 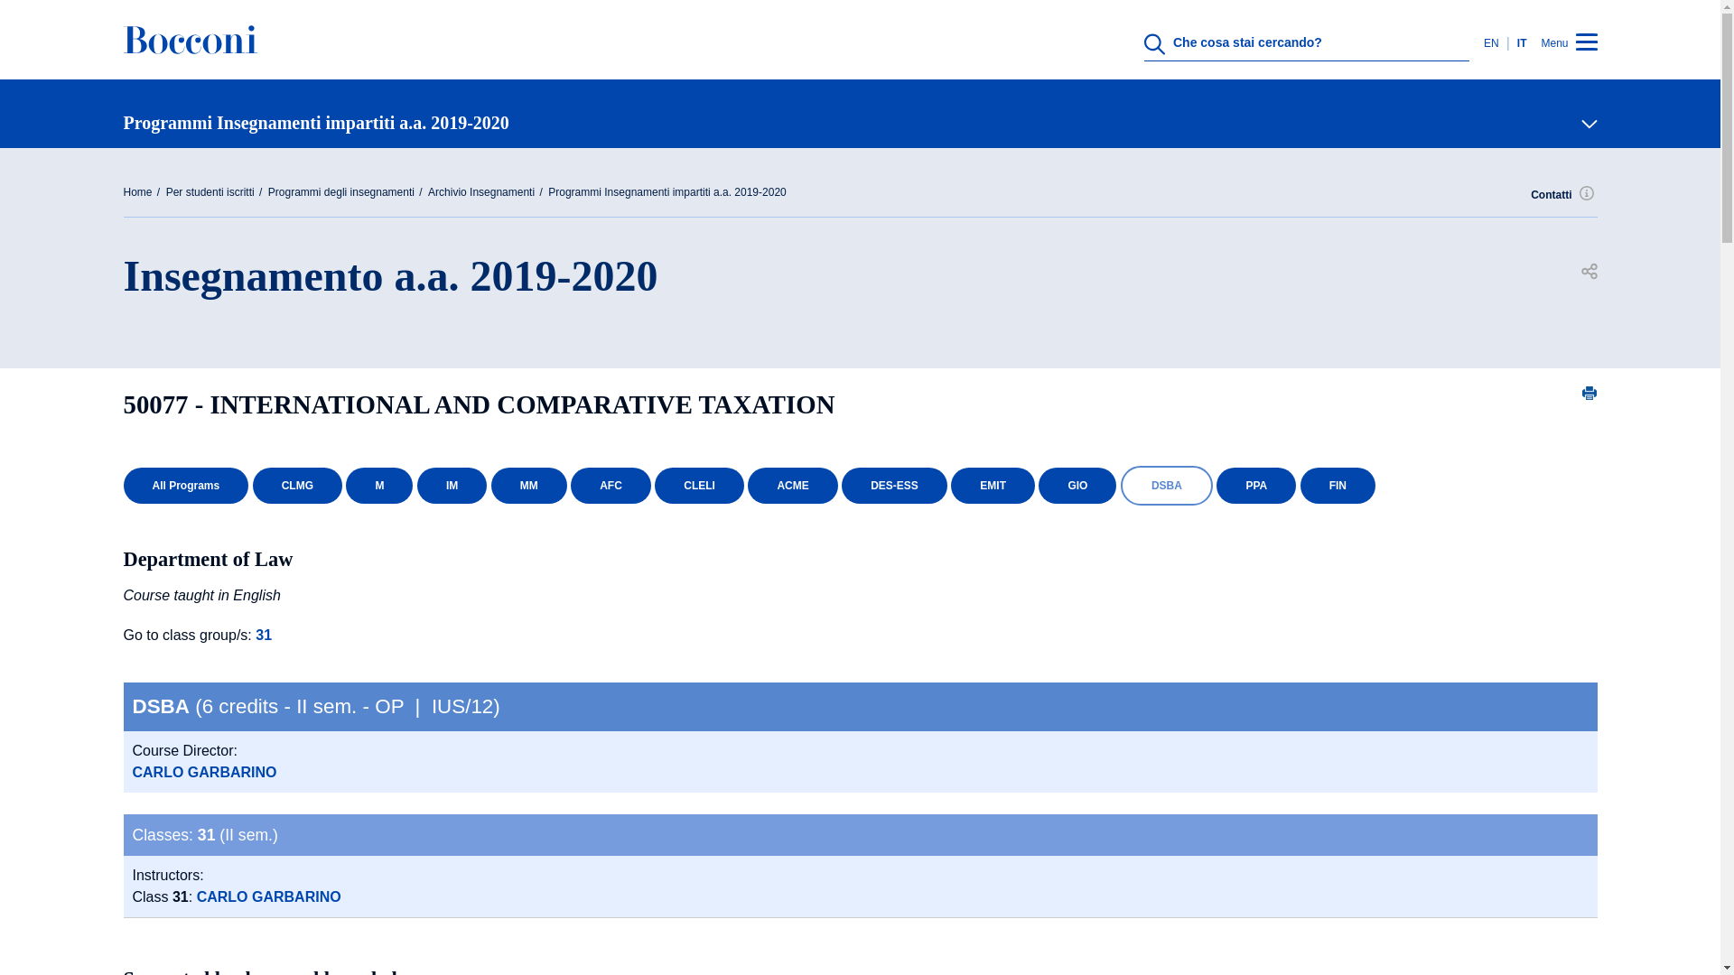 I want to click on Italian, so click(x=1519, y=43).